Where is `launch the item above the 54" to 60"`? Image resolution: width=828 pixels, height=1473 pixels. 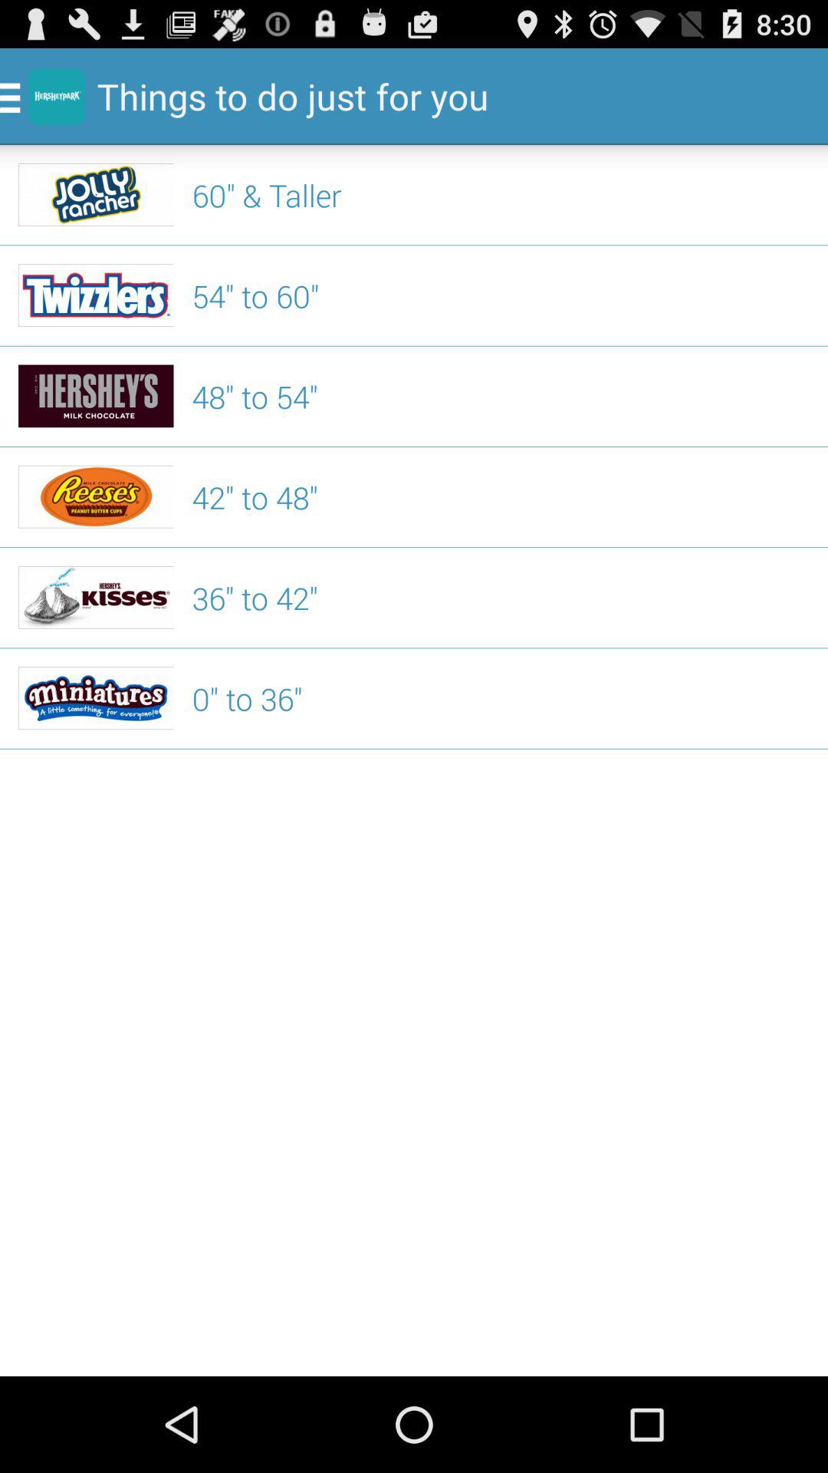 launch the item above the 54" to 60" is located at coordinates (501, 195).